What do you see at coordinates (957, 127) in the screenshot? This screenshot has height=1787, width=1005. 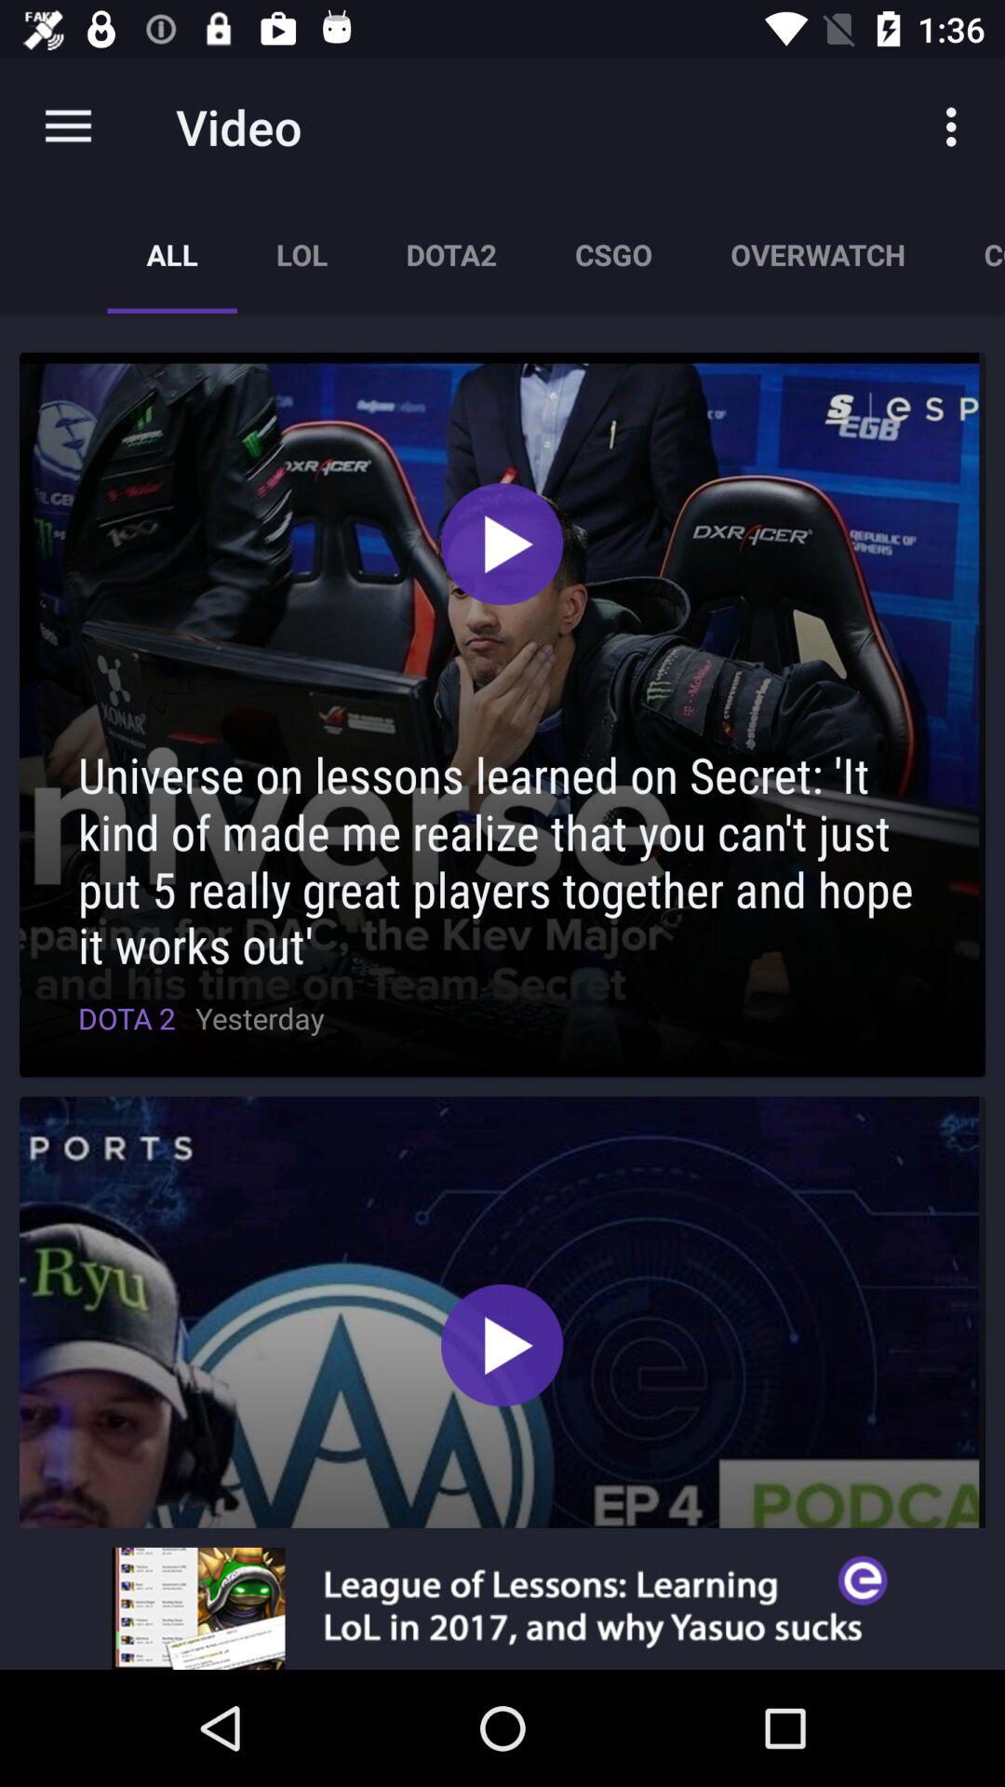 I see `click on more settings` at bounding box center [957, 127].